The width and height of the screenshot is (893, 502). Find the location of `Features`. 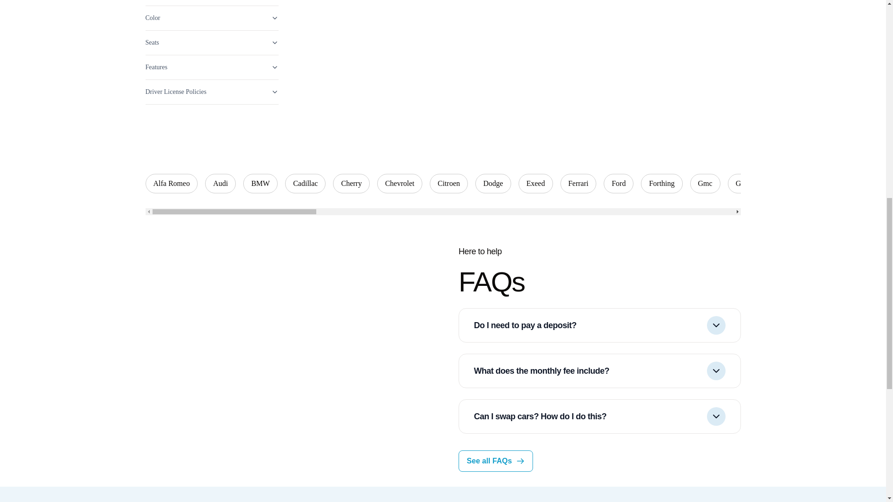

Features is located at coordinates (211, 67).